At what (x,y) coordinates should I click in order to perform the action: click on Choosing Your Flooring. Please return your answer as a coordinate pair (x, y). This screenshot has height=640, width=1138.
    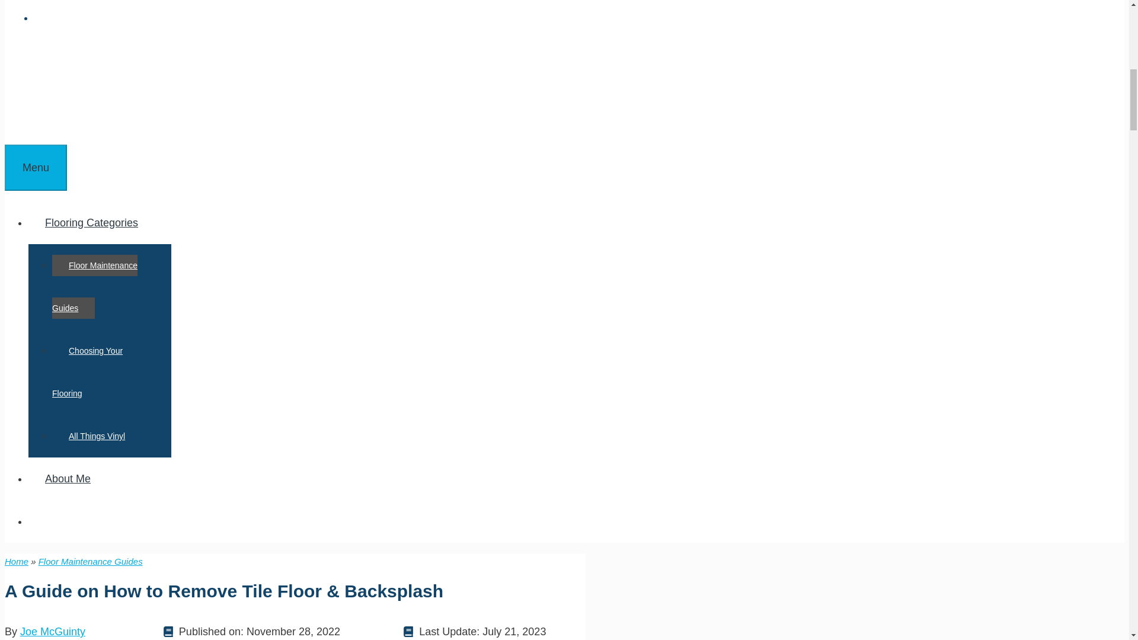
    Looking at the image, I should click on (88, 372).